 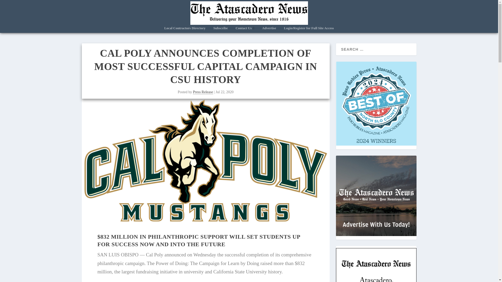 What do you see at coordinates (221, 30) in the screenshot?
I see `Subscribe` at bounding box center [221, 30].